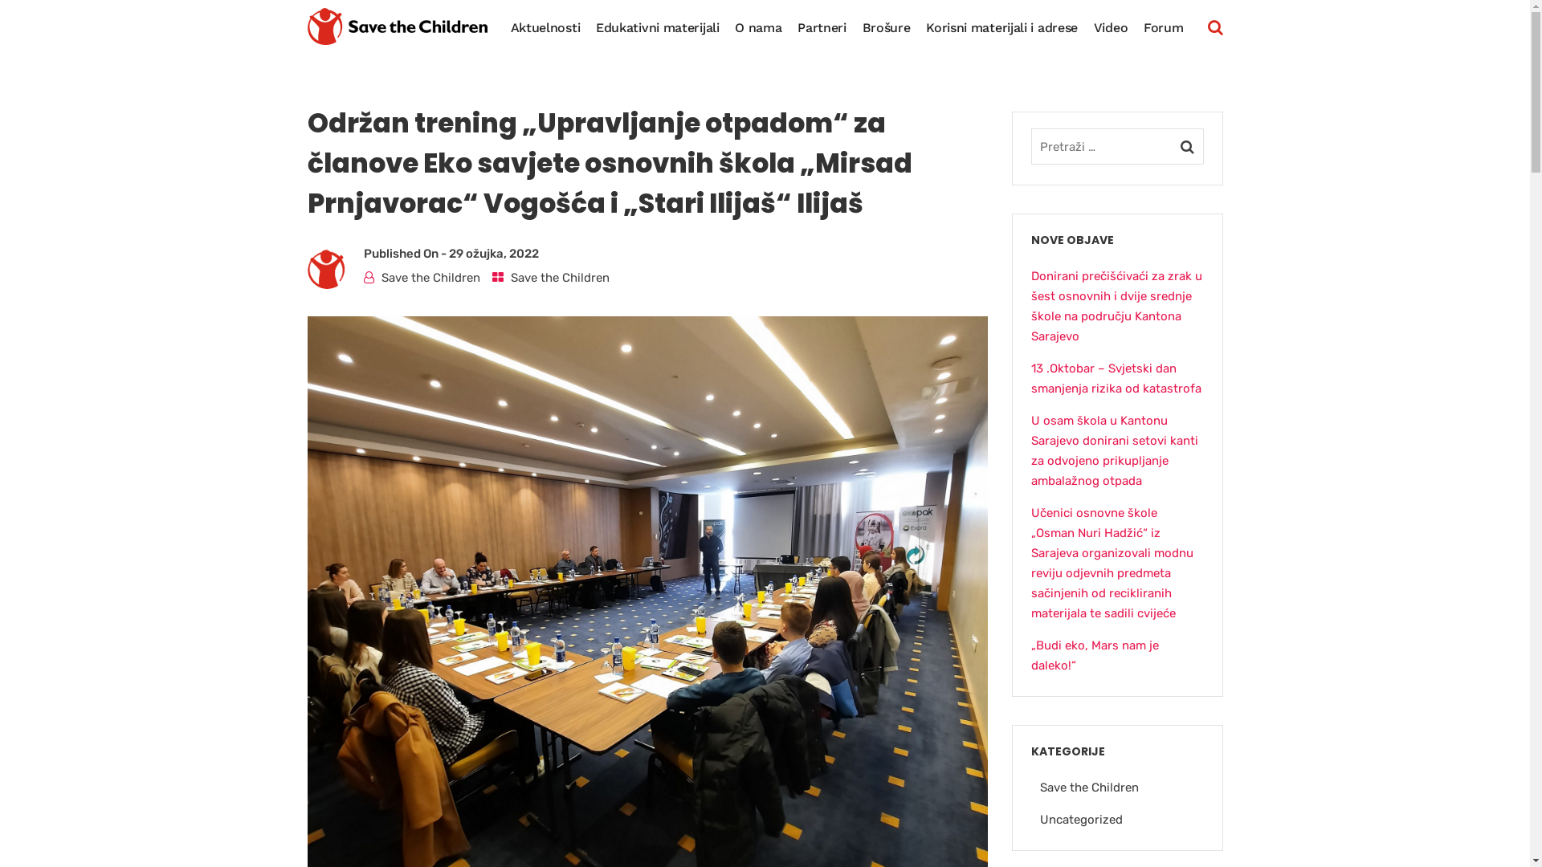 Image resolution: width=1542 pixels, height=867 pixels. Describe the element at coordinates (658, 27) in the screenshot. I see `Edukativni materijali` at that location.